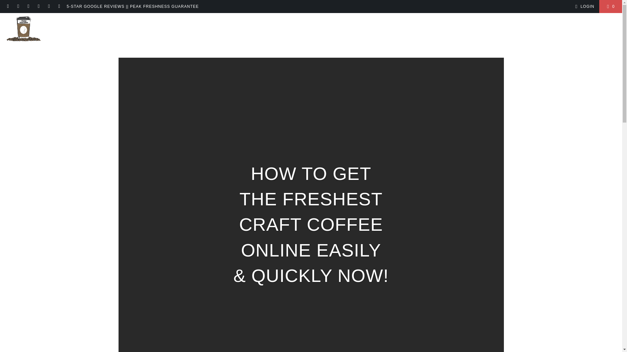  What do you see at coordinates (28, 7) in the screenshot?
I see `I Prefer Craft Coffee on Instagram` at bounding box center [28, 7].